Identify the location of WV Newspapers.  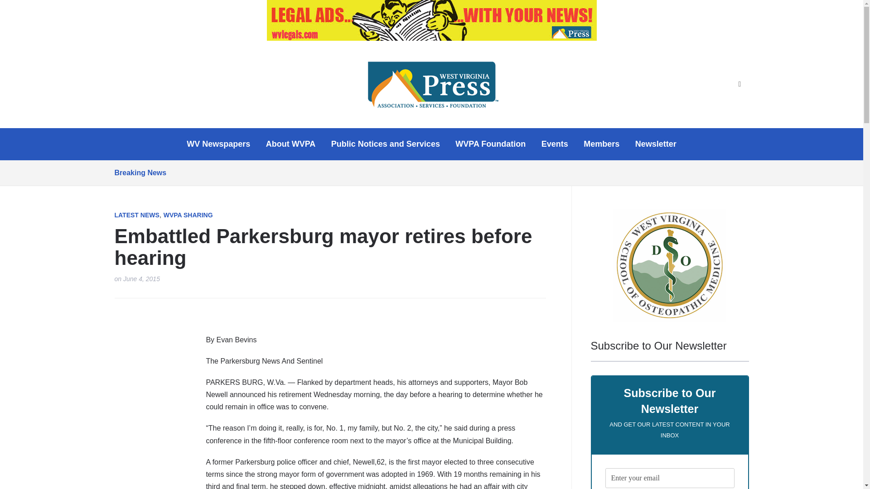
(218, 144).